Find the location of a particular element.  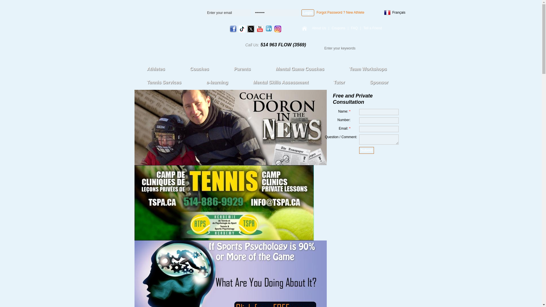

Forgot Password ? is located at coordinates (331, 12).